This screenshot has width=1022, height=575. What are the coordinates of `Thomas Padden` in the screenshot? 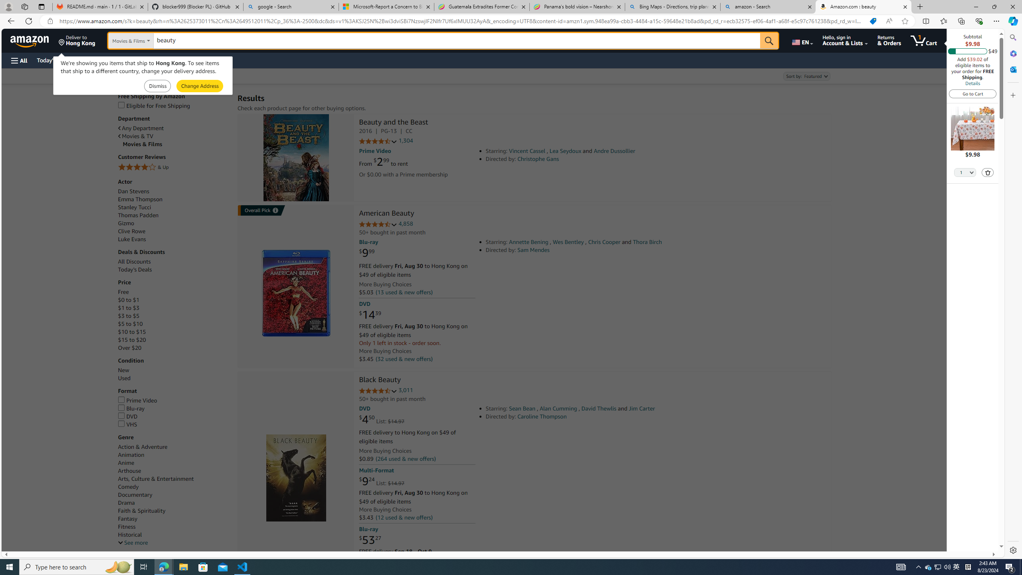 It's located at (138, 215).